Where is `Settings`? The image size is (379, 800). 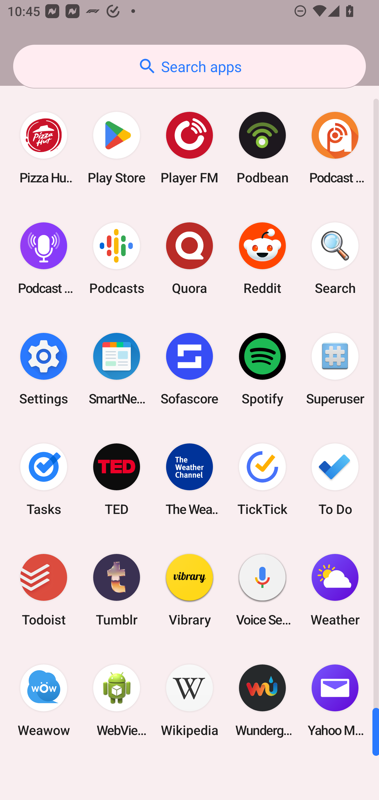
Settings is located at coordinates (44, 369).